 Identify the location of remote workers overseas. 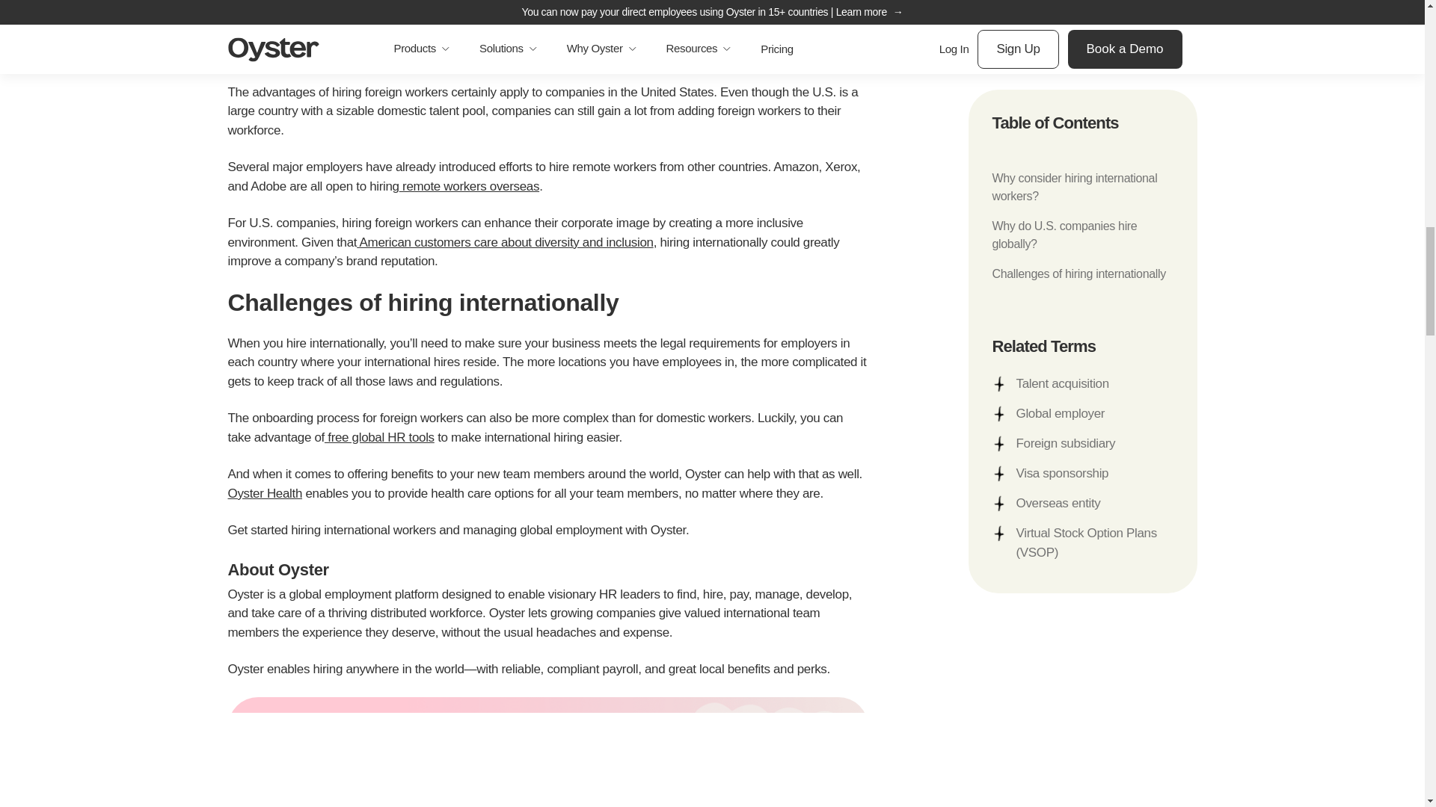
(469, 186).